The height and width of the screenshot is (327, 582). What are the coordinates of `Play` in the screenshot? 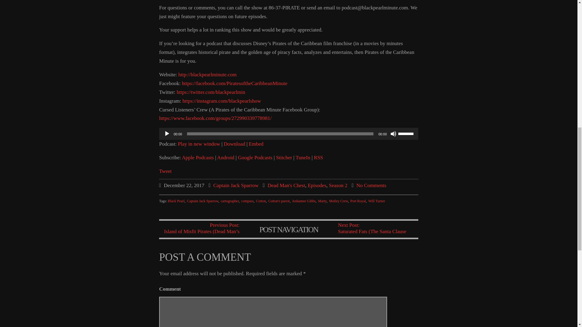 It's located at (167, 134).